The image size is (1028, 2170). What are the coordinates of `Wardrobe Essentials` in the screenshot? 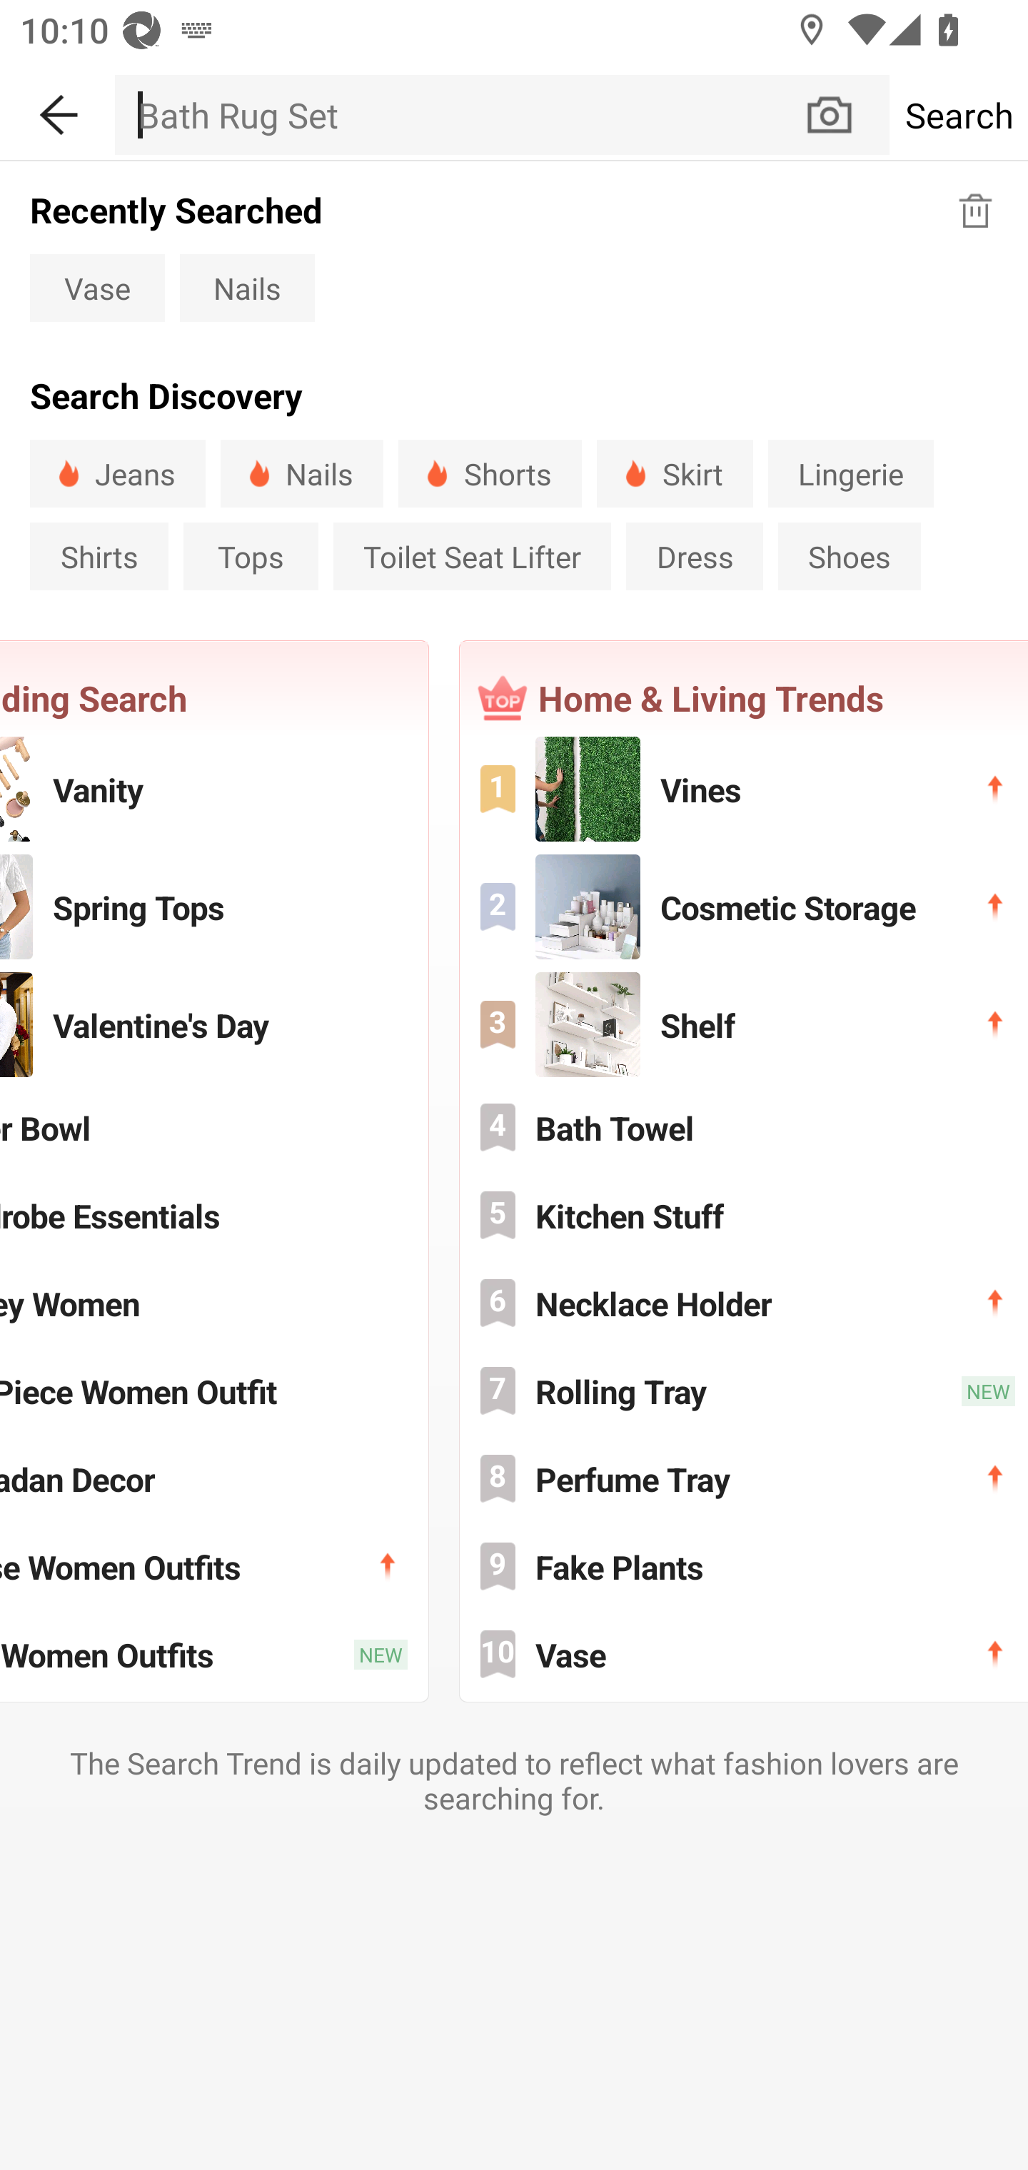 It's located at (214, 1215).